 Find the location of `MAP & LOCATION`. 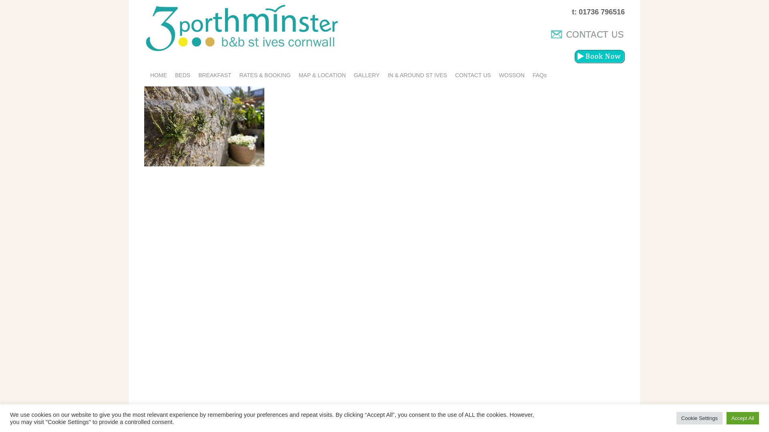

MAP & LOCATION is located at coordinates (322, 75).